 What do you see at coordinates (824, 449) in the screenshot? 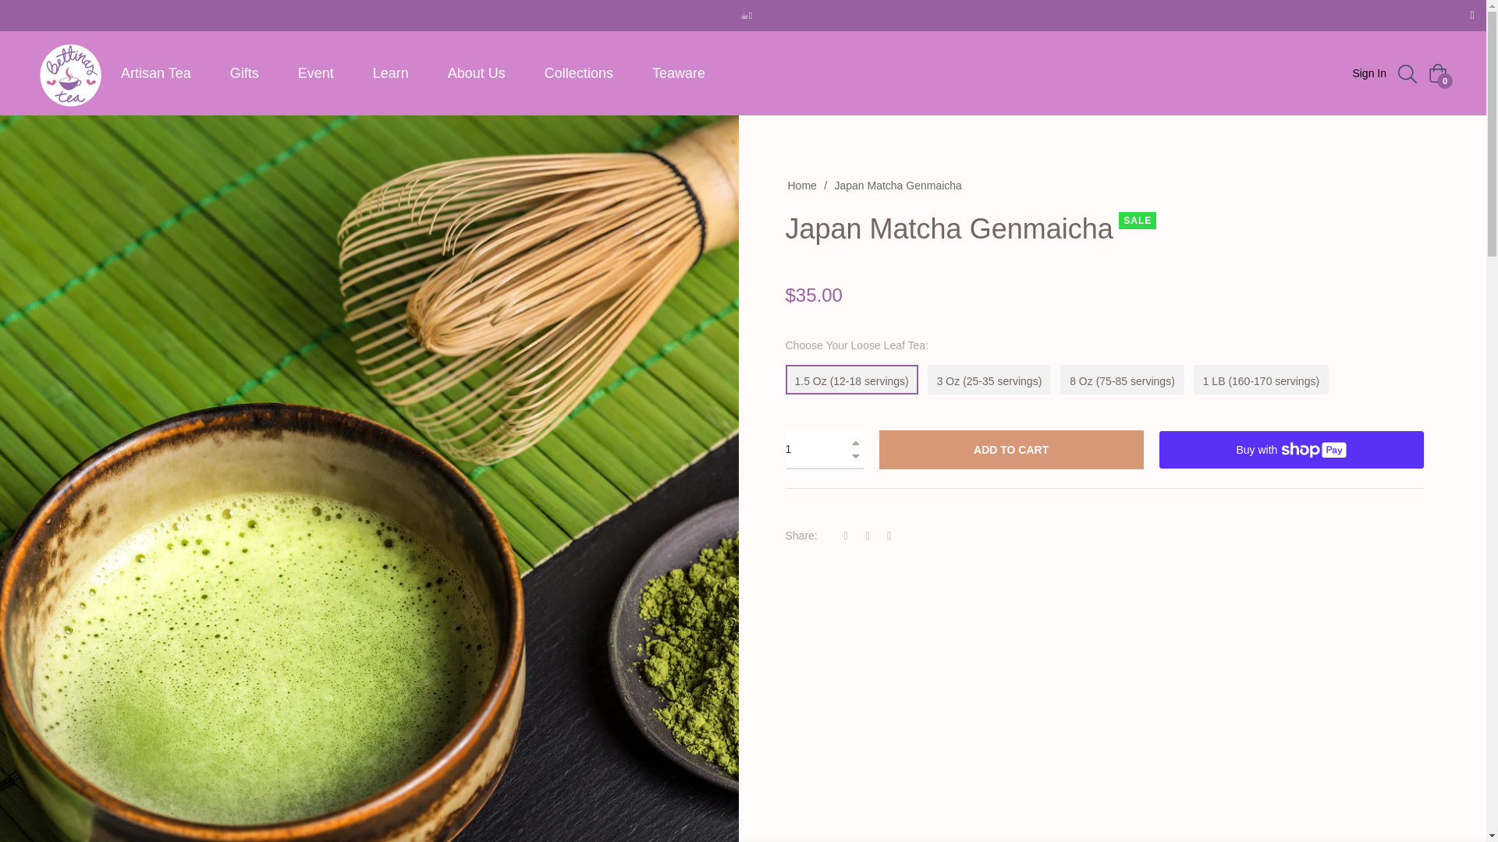
I see `1` at bounding box center [824, 449].